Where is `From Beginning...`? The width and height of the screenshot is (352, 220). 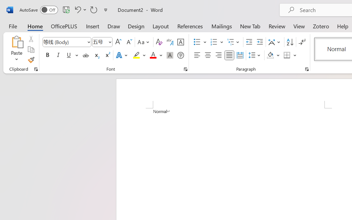 From Beginning... is located at coordinates (43, 31).